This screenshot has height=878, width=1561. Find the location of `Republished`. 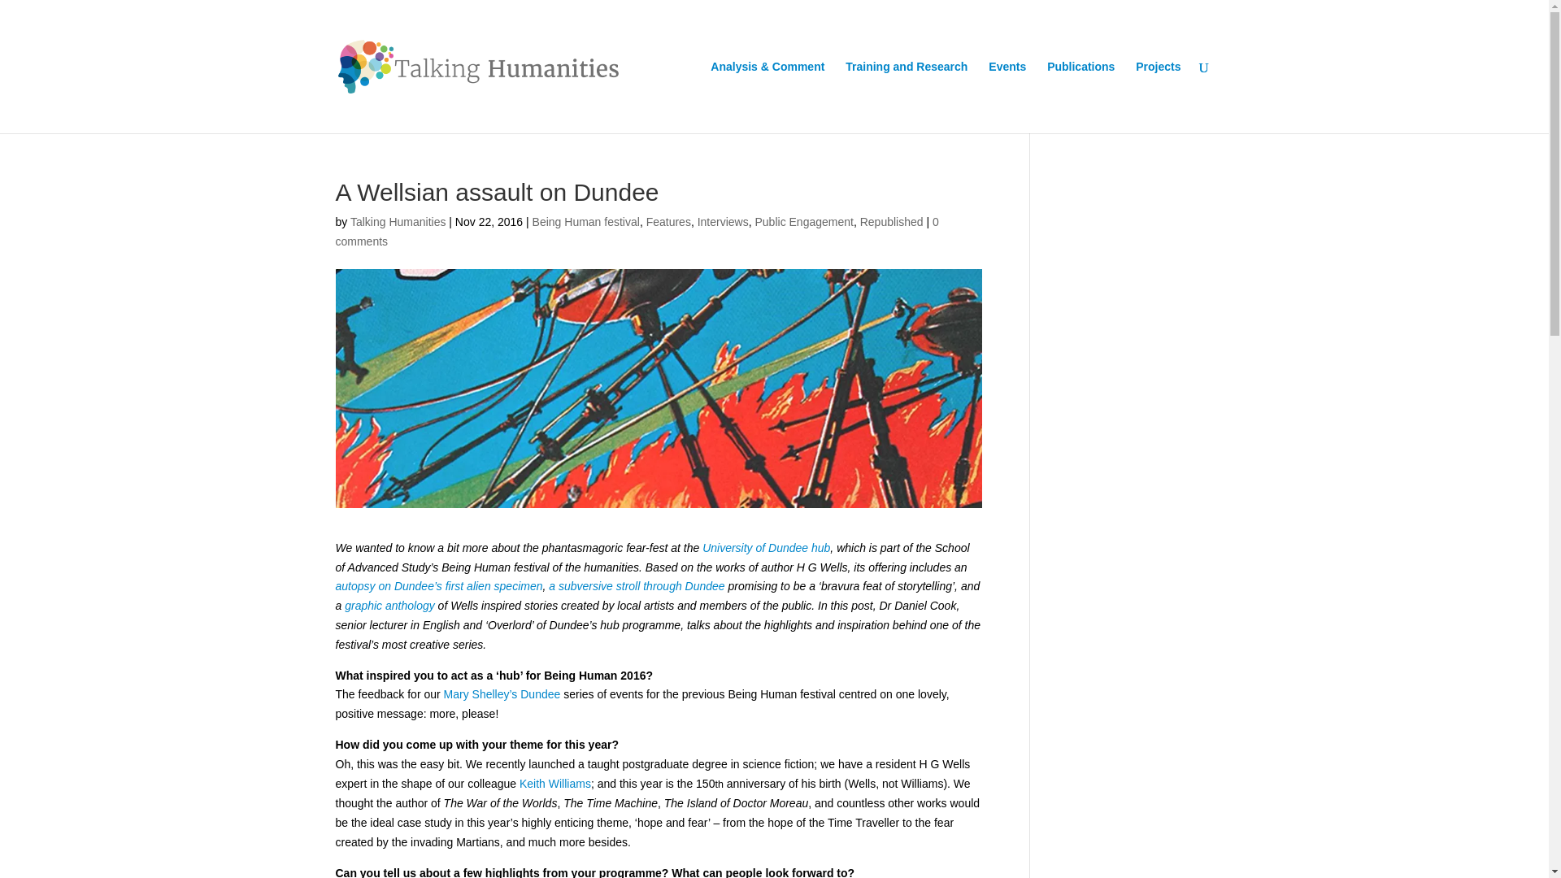

Republished is located at coordinates (891, 221).